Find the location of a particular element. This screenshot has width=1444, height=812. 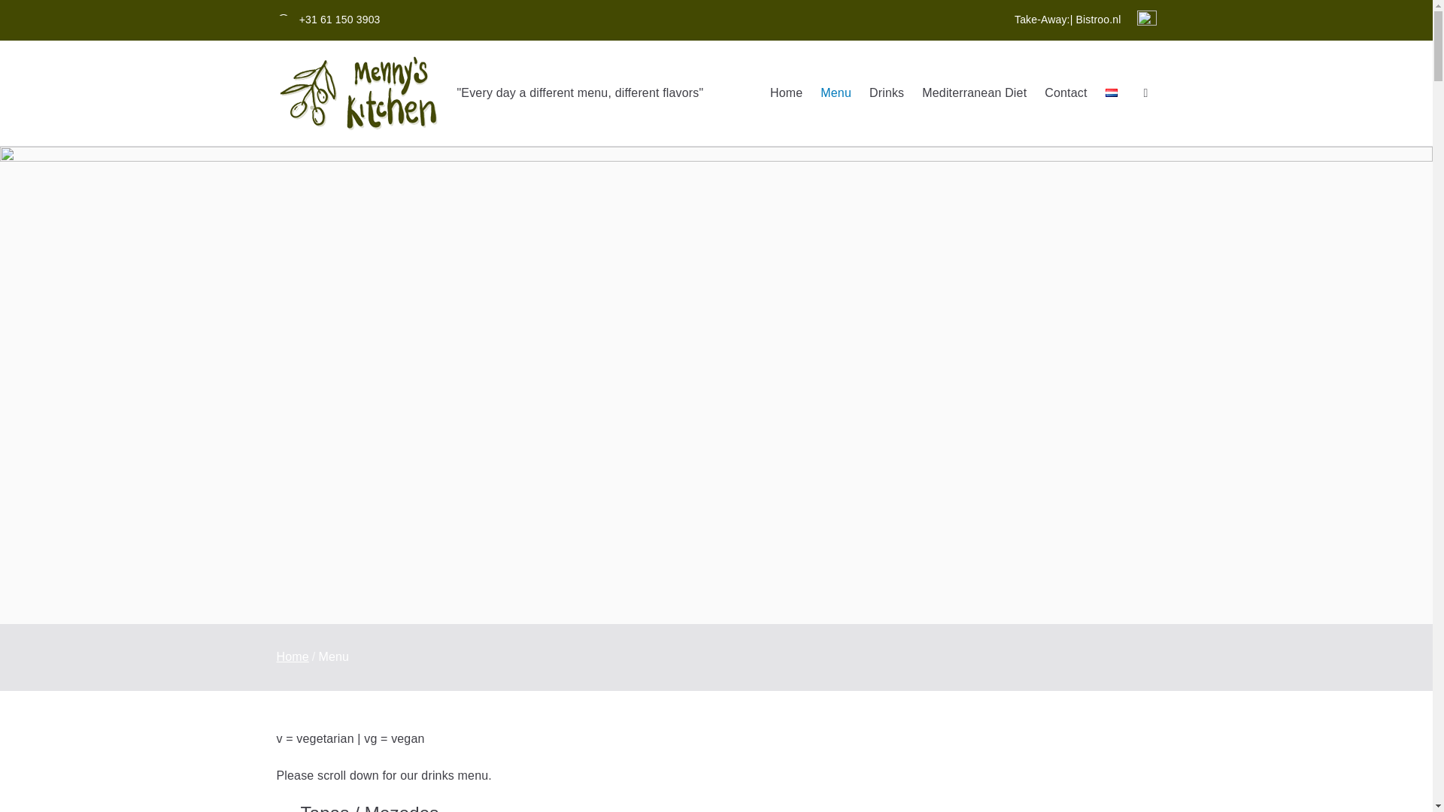

Mediterranean Diet is located at coordinates (975, 93).